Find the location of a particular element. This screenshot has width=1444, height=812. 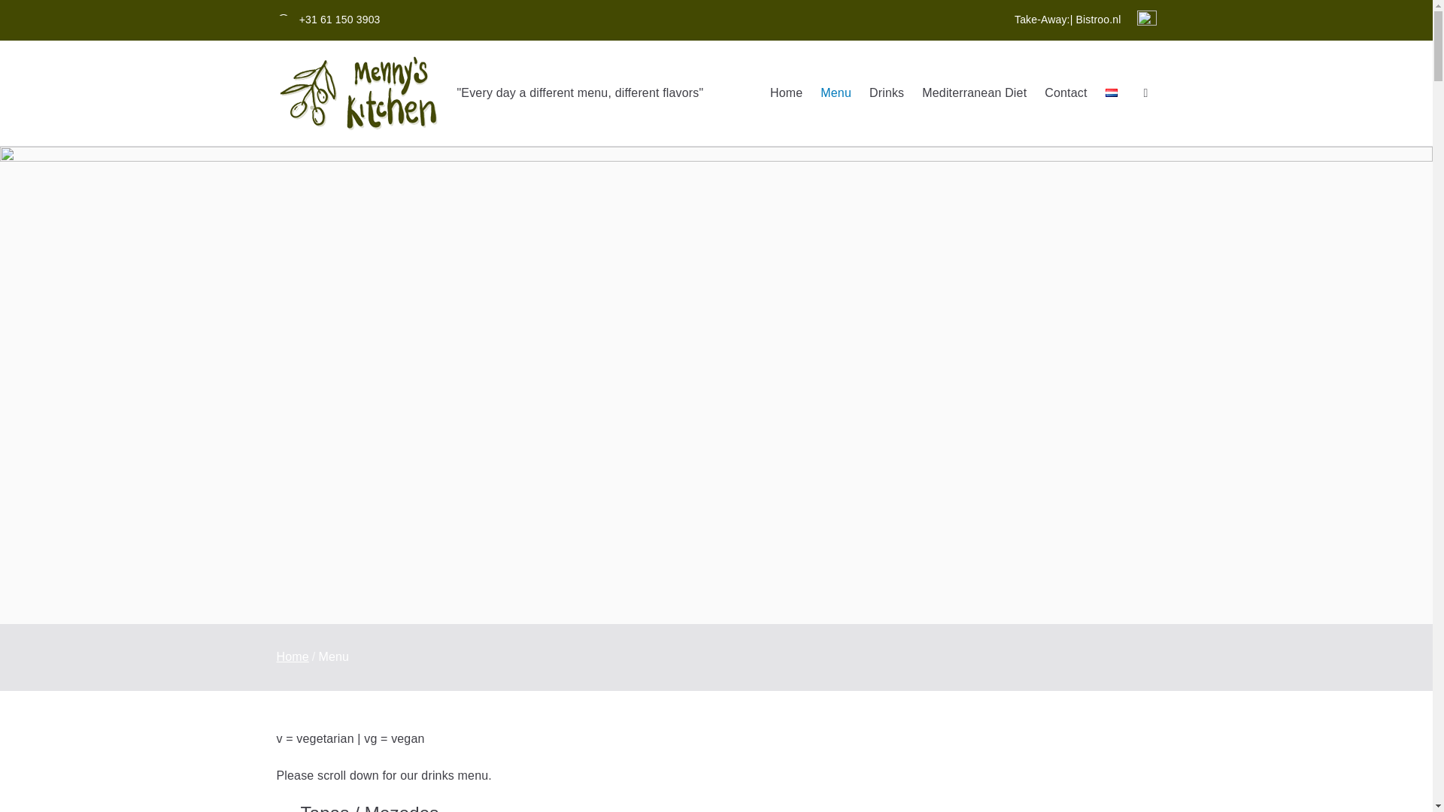

Mediterranean Diet is located at coordinates (975, 93).